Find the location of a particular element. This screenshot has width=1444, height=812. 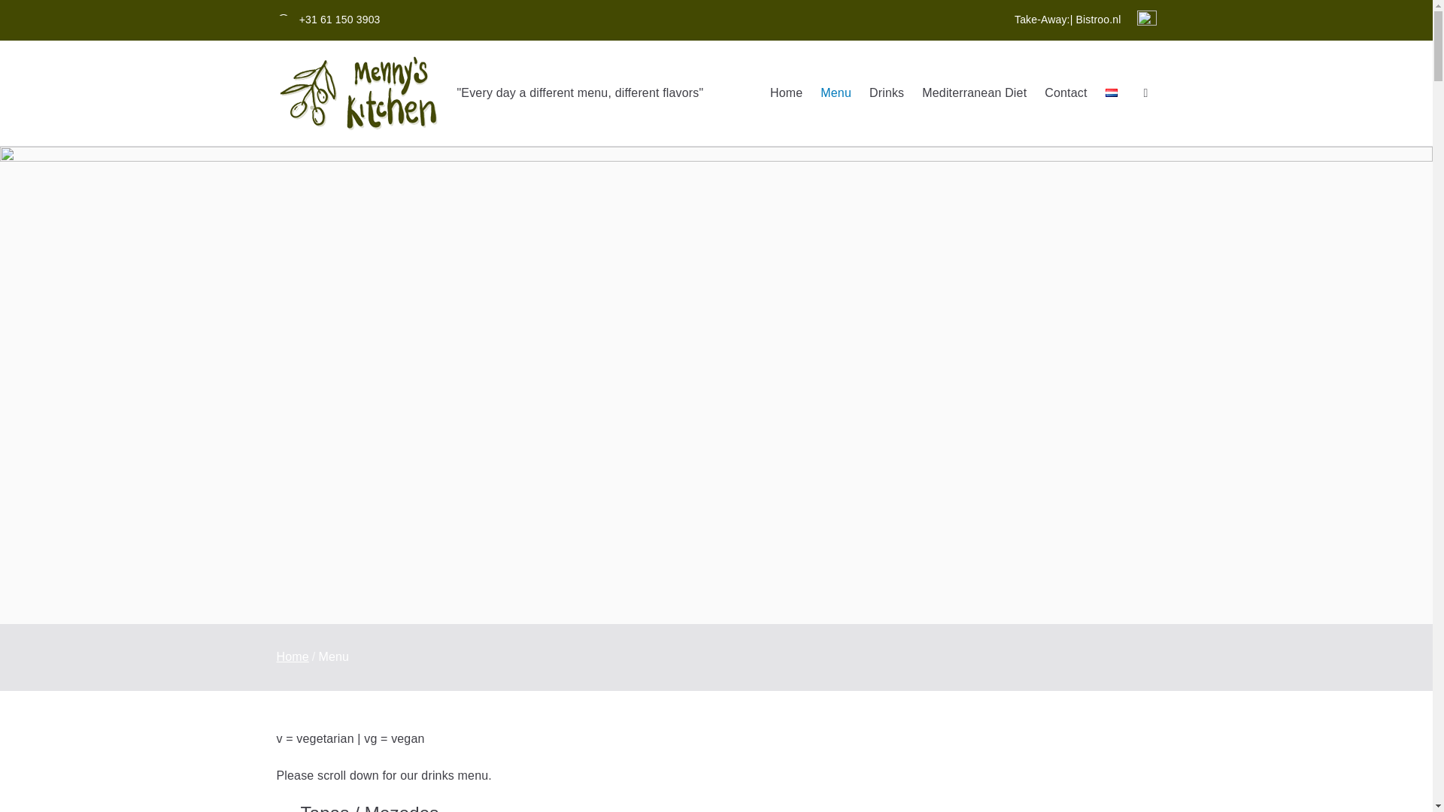

Mediterranean Diet is located at coordinates (975, 93).